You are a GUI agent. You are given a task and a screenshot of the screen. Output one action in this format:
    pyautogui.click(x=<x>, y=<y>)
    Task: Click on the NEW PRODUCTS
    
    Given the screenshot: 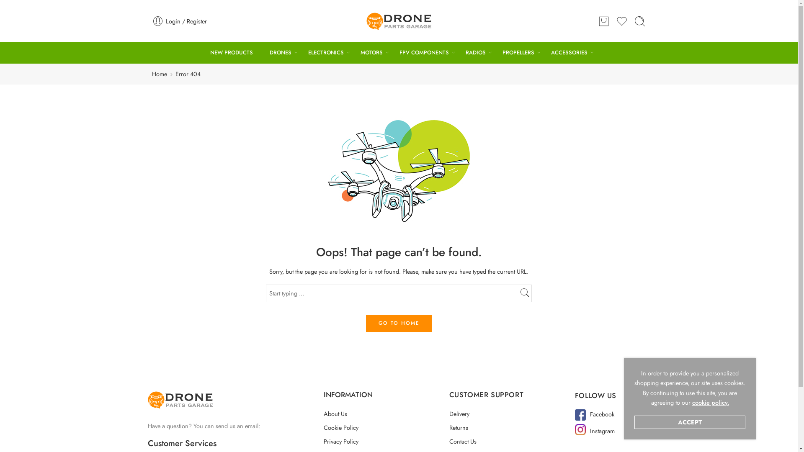 What is the action you would take?
    pyautogui.click(x=232, y=53)
    